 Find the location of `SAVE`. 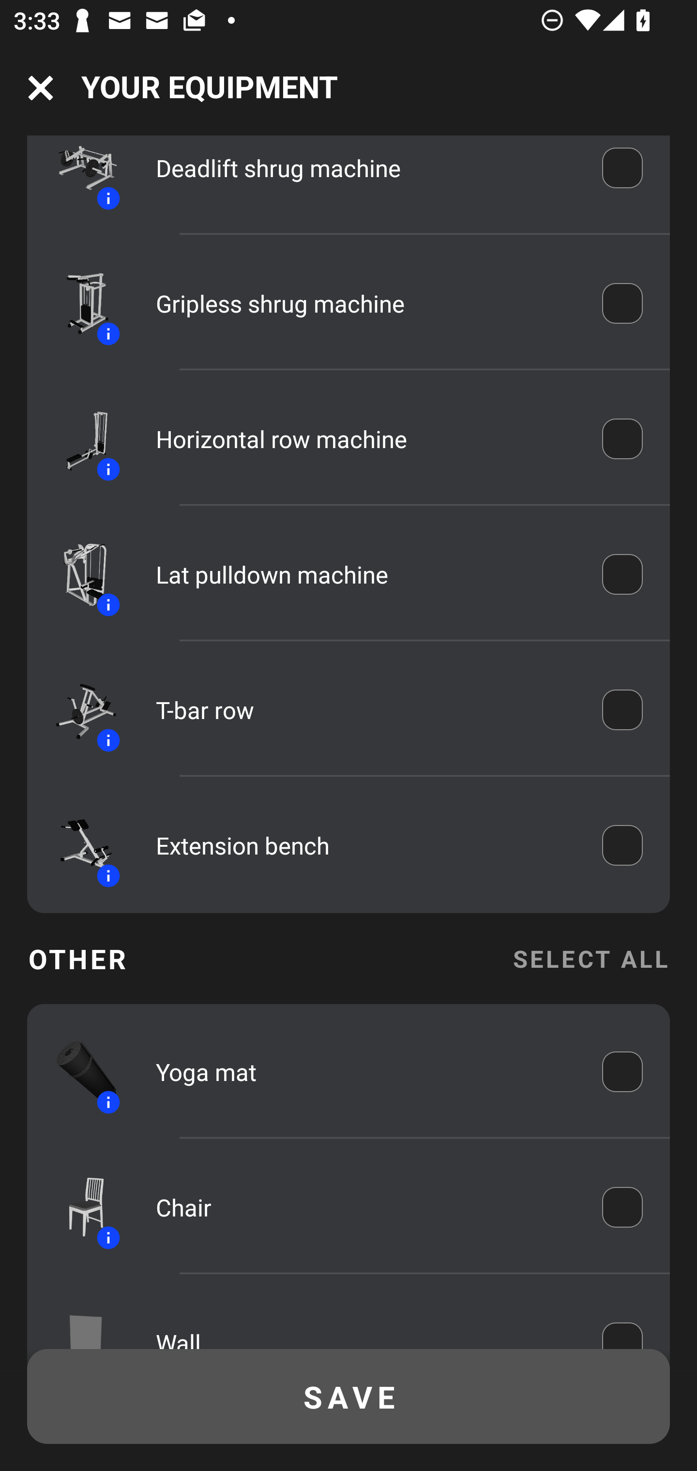

SAVE is located at coordinates (348, 1396).